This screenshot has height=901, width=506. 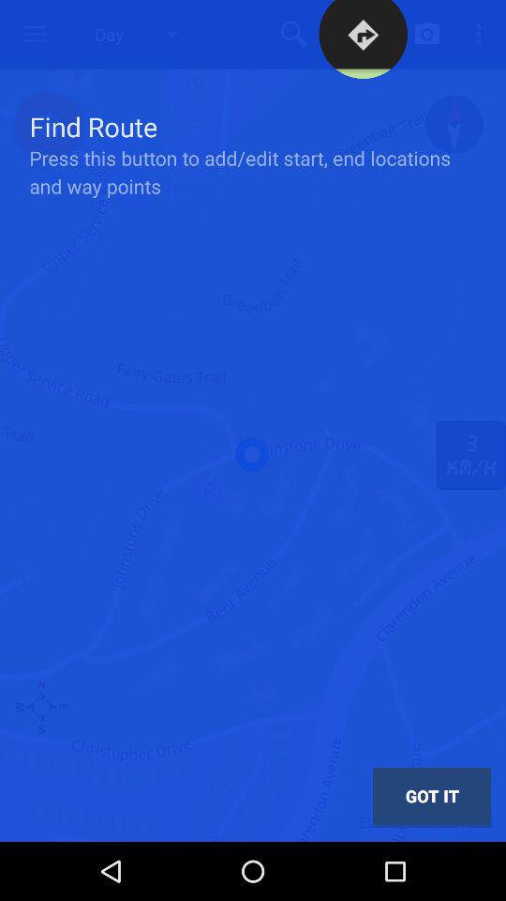 I want to click on select the text at the bottom right corner, so click(x=431, y=797).